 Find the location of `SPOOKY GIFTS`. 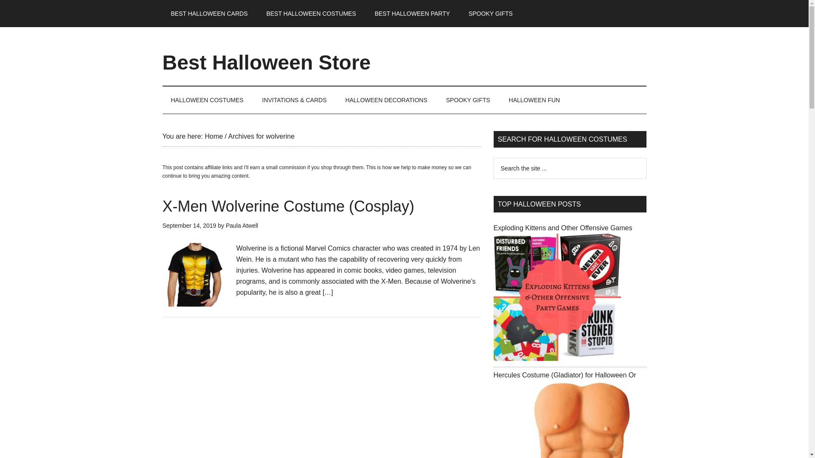

SPOOKY GIFTS is located at coordinates (468, 100).